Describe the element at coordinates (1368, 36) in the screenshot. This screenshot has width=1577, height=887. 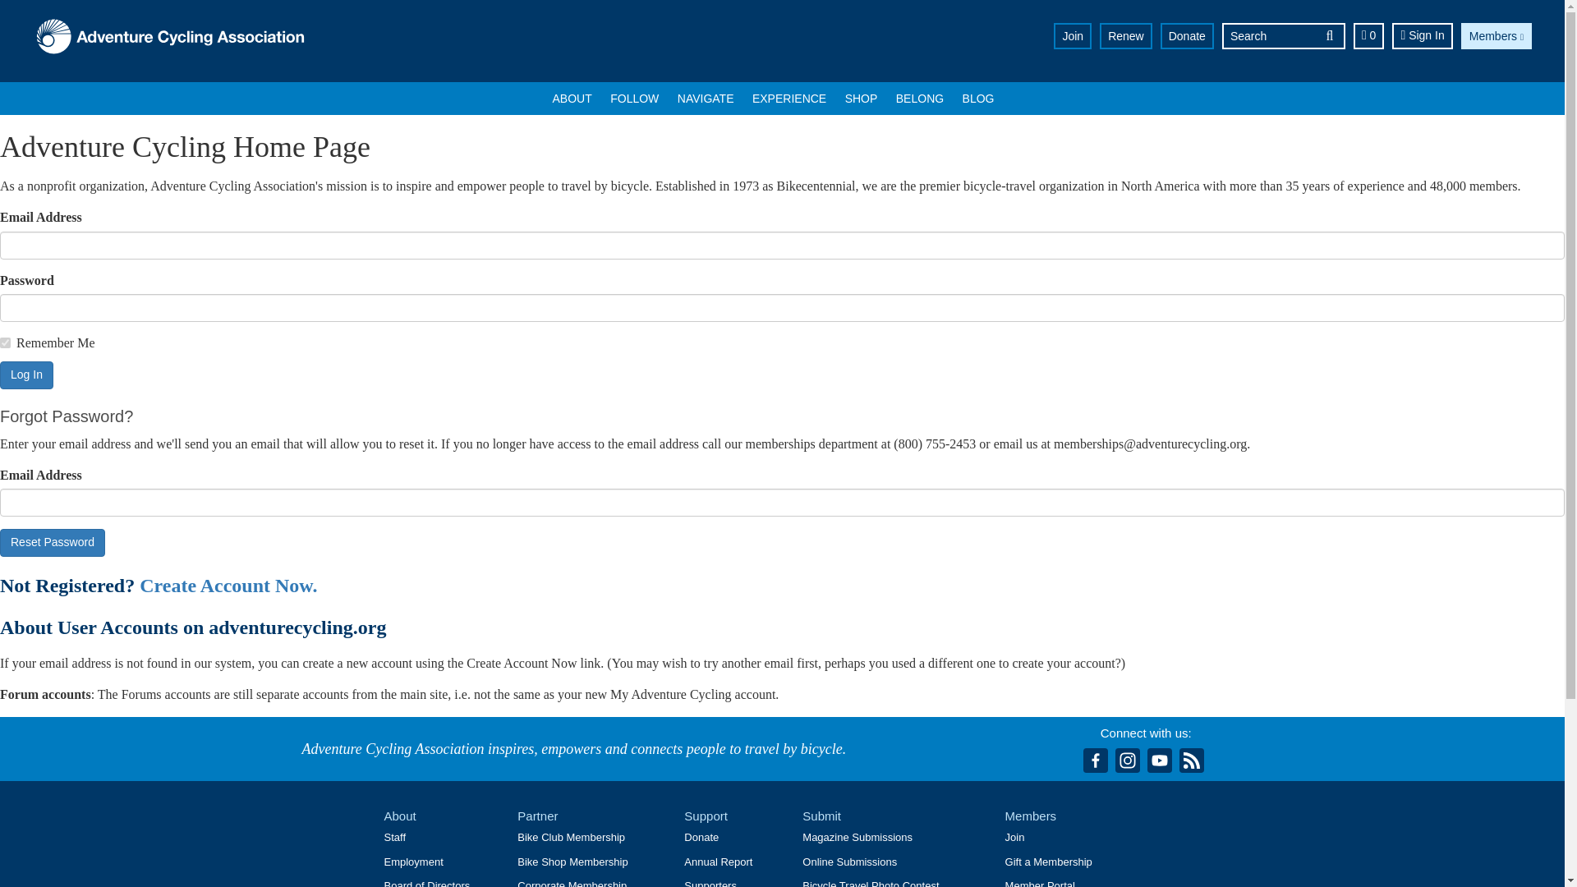
I see `0` at that location.